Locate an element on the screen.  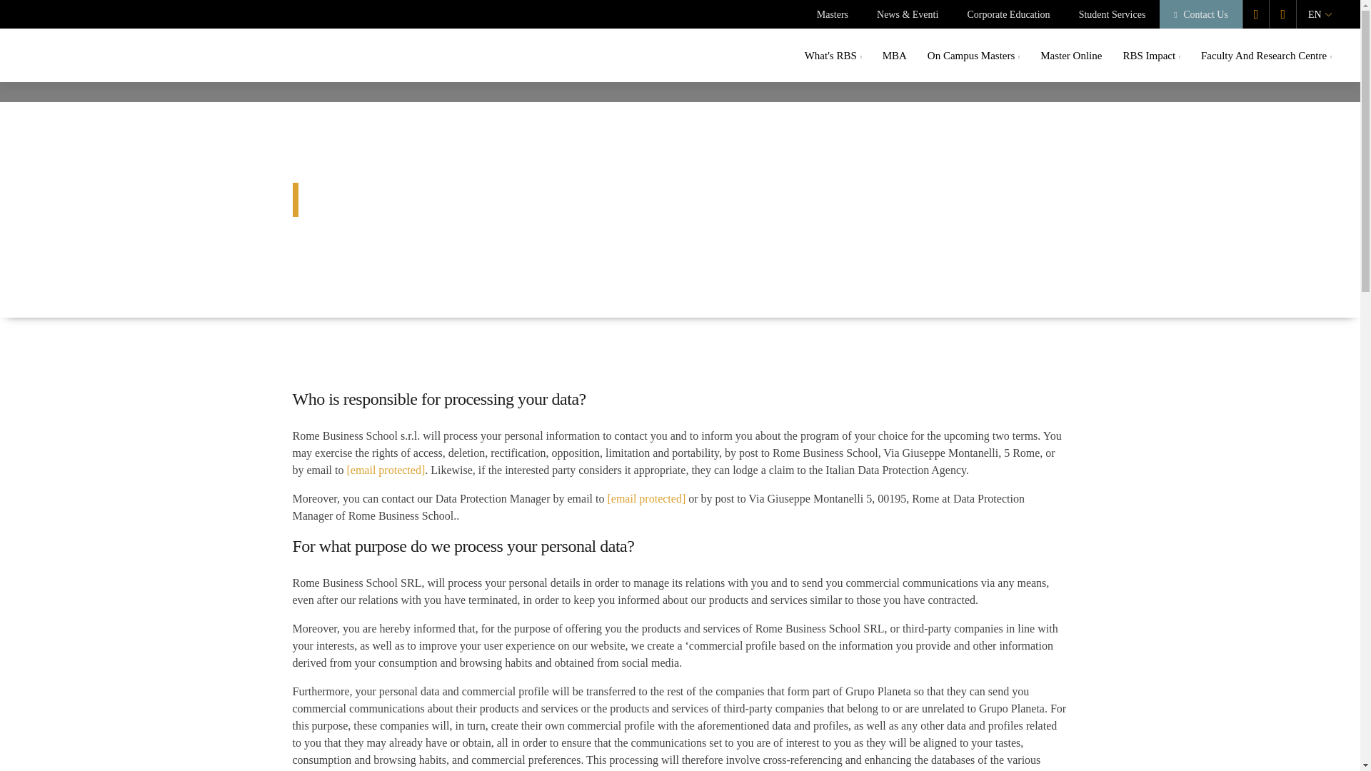
Student Services is located at coordinates (1113, 14).